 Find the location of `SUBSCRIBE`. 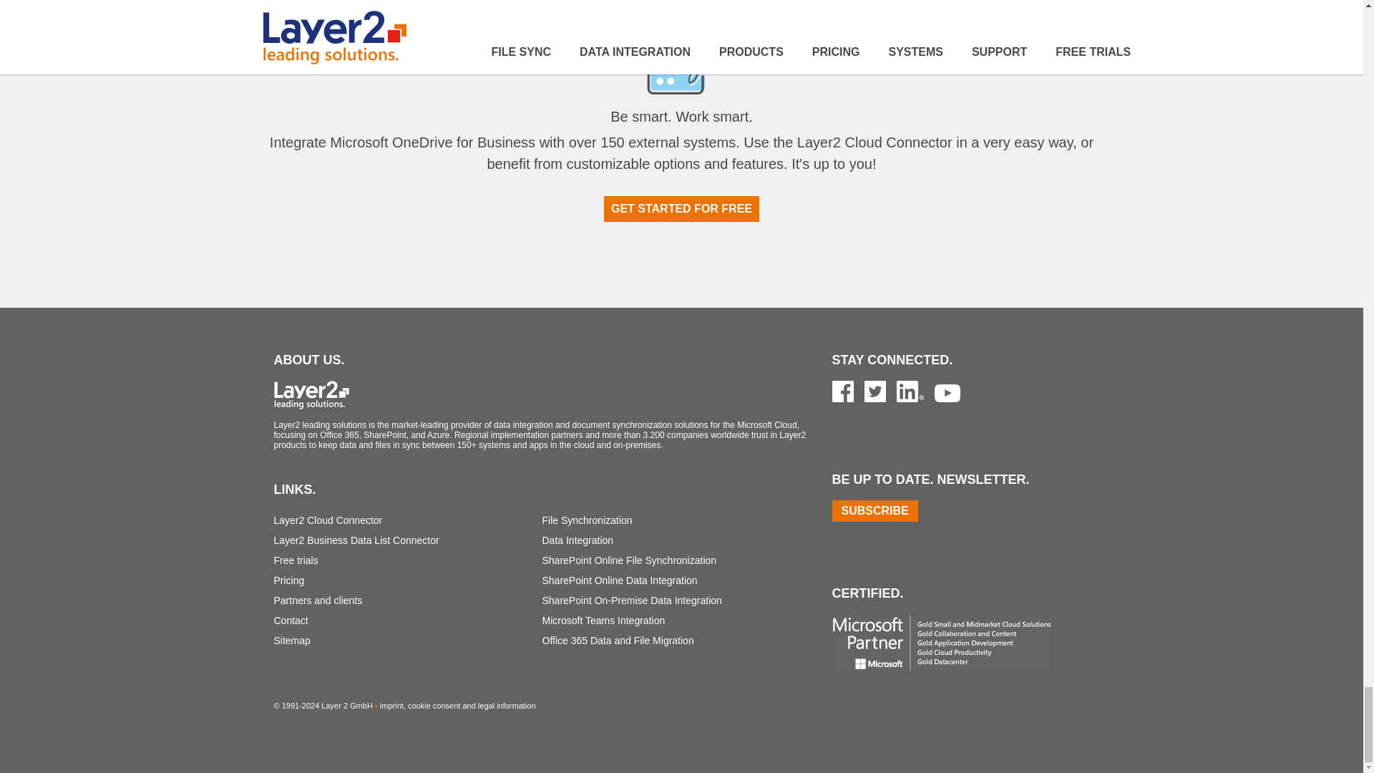

SUBSCRIBE is located at coordinates (874, 511).